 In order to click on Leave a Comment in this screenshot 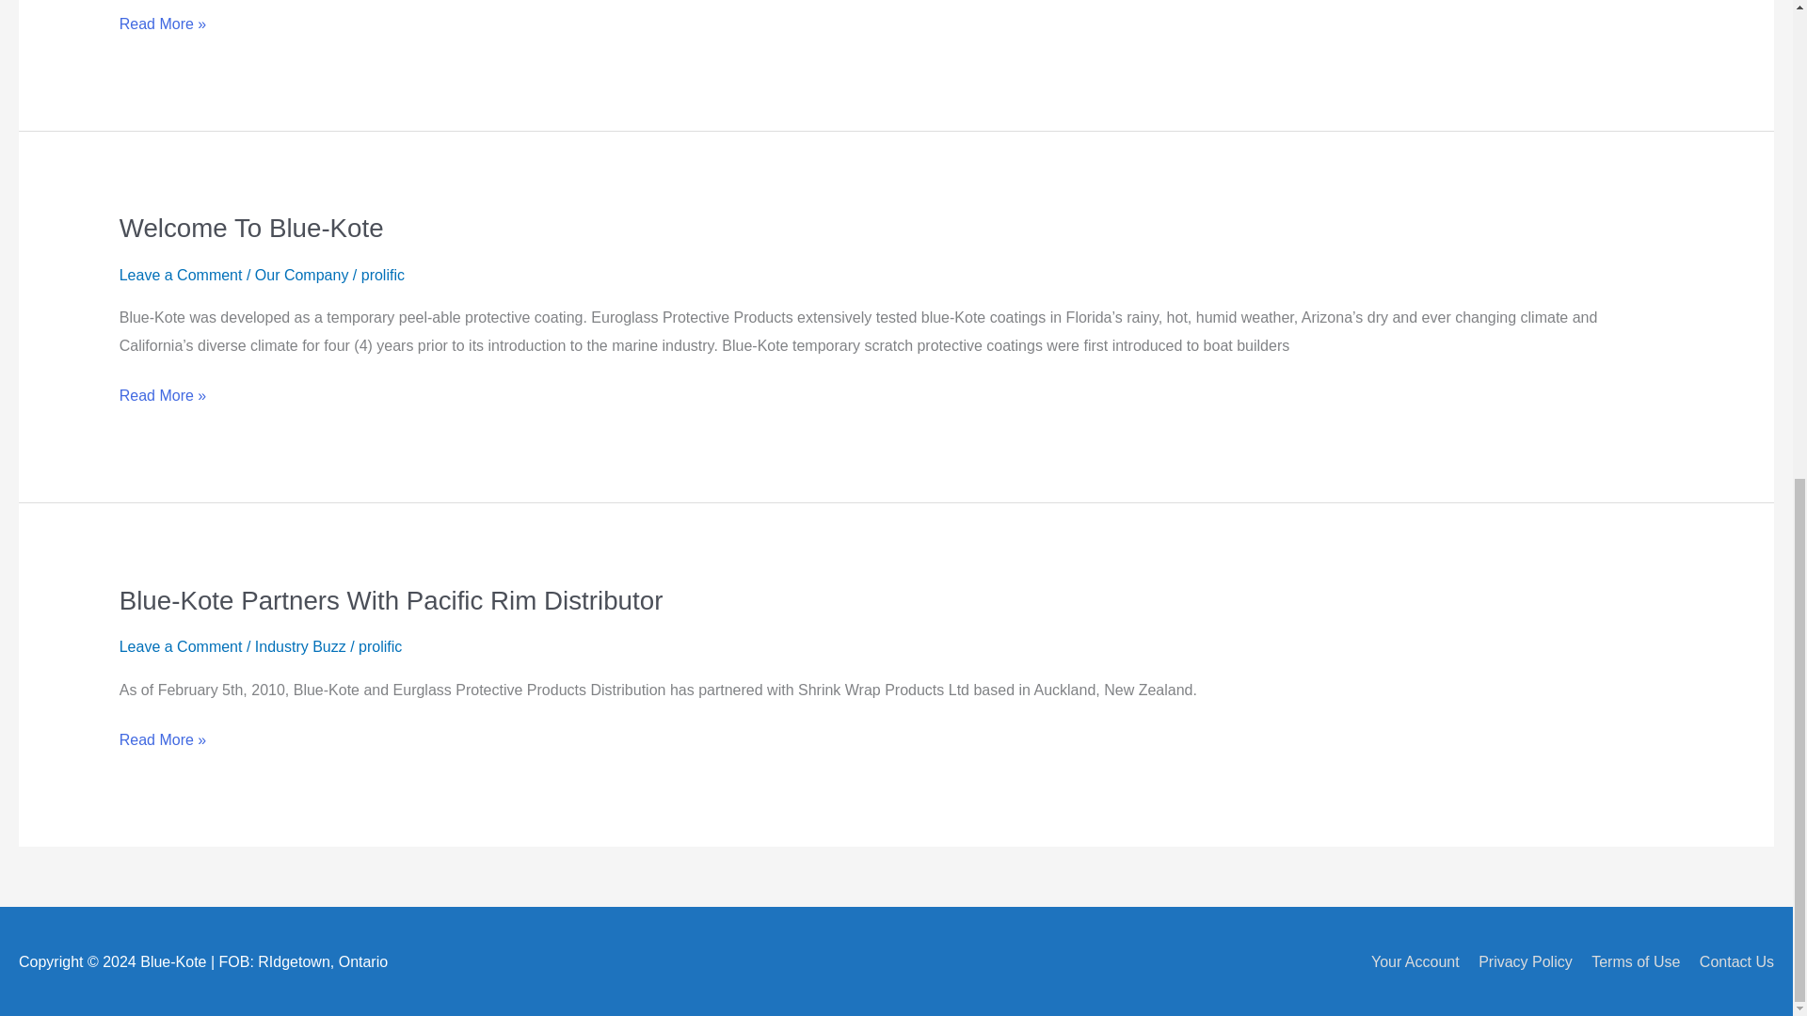, I will do `click(181, 646)`.